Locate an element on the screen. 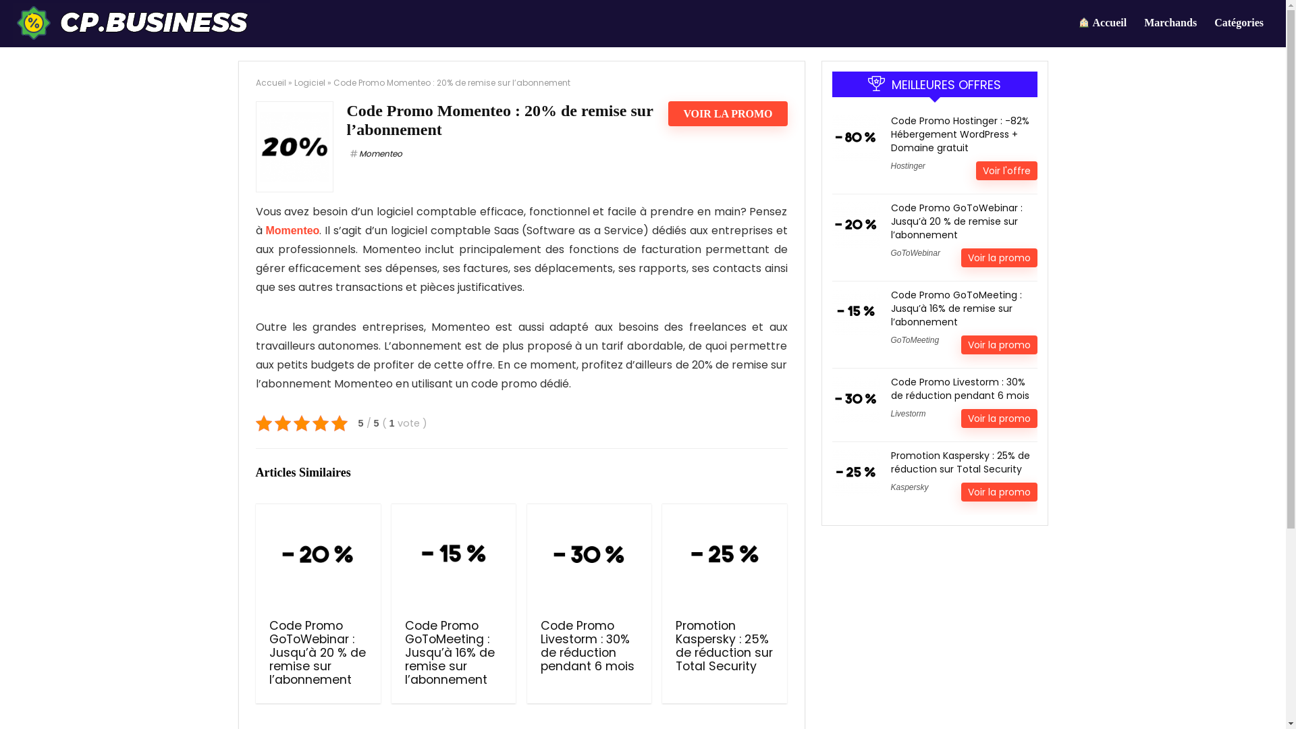 Image resolution: width=1296 pixels, height=729 pixels. Voir la promo is located at coordinates (999, 492).